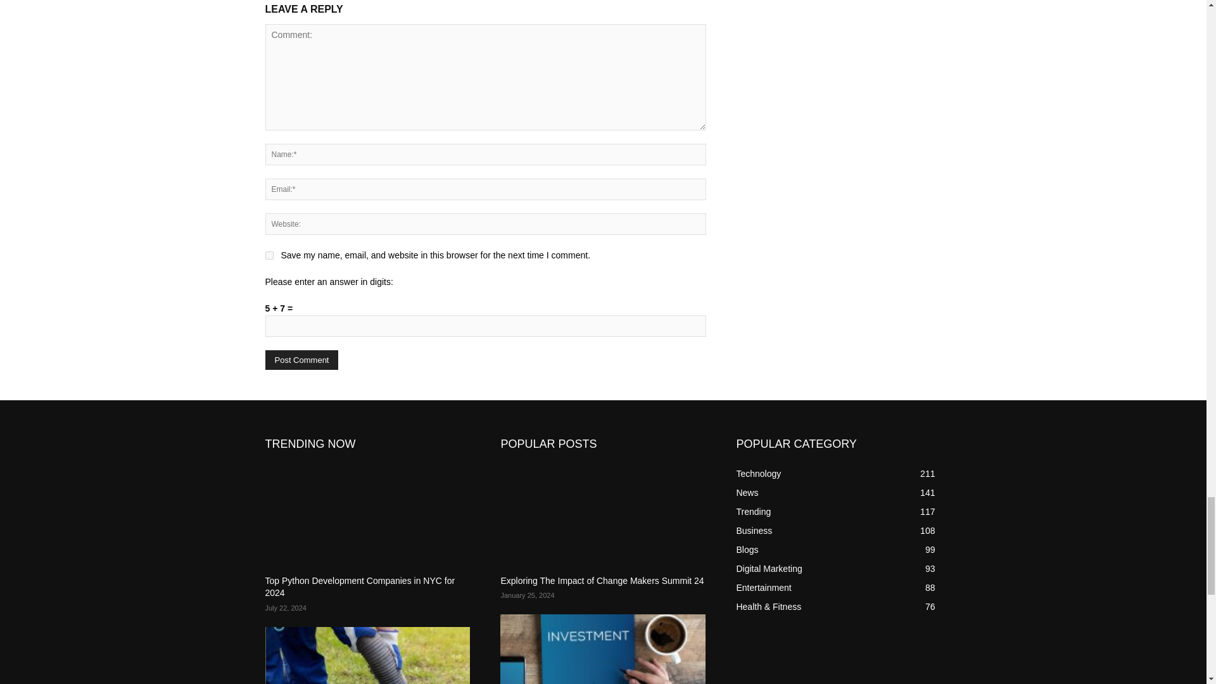 This screenshot has height=684, width=1216. I want to click on yes, so click(269, 256).